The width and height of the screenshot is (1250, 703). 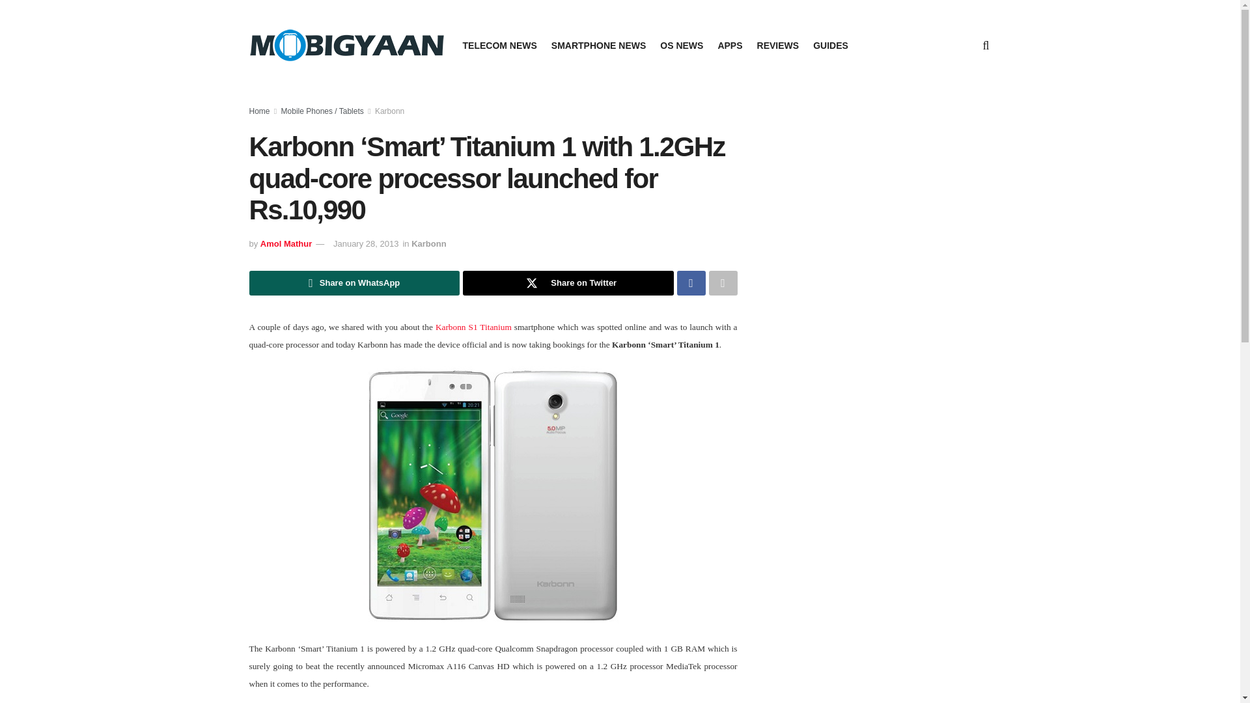 I want to click on TELECOM NEWS, so click(x=499, y=46).